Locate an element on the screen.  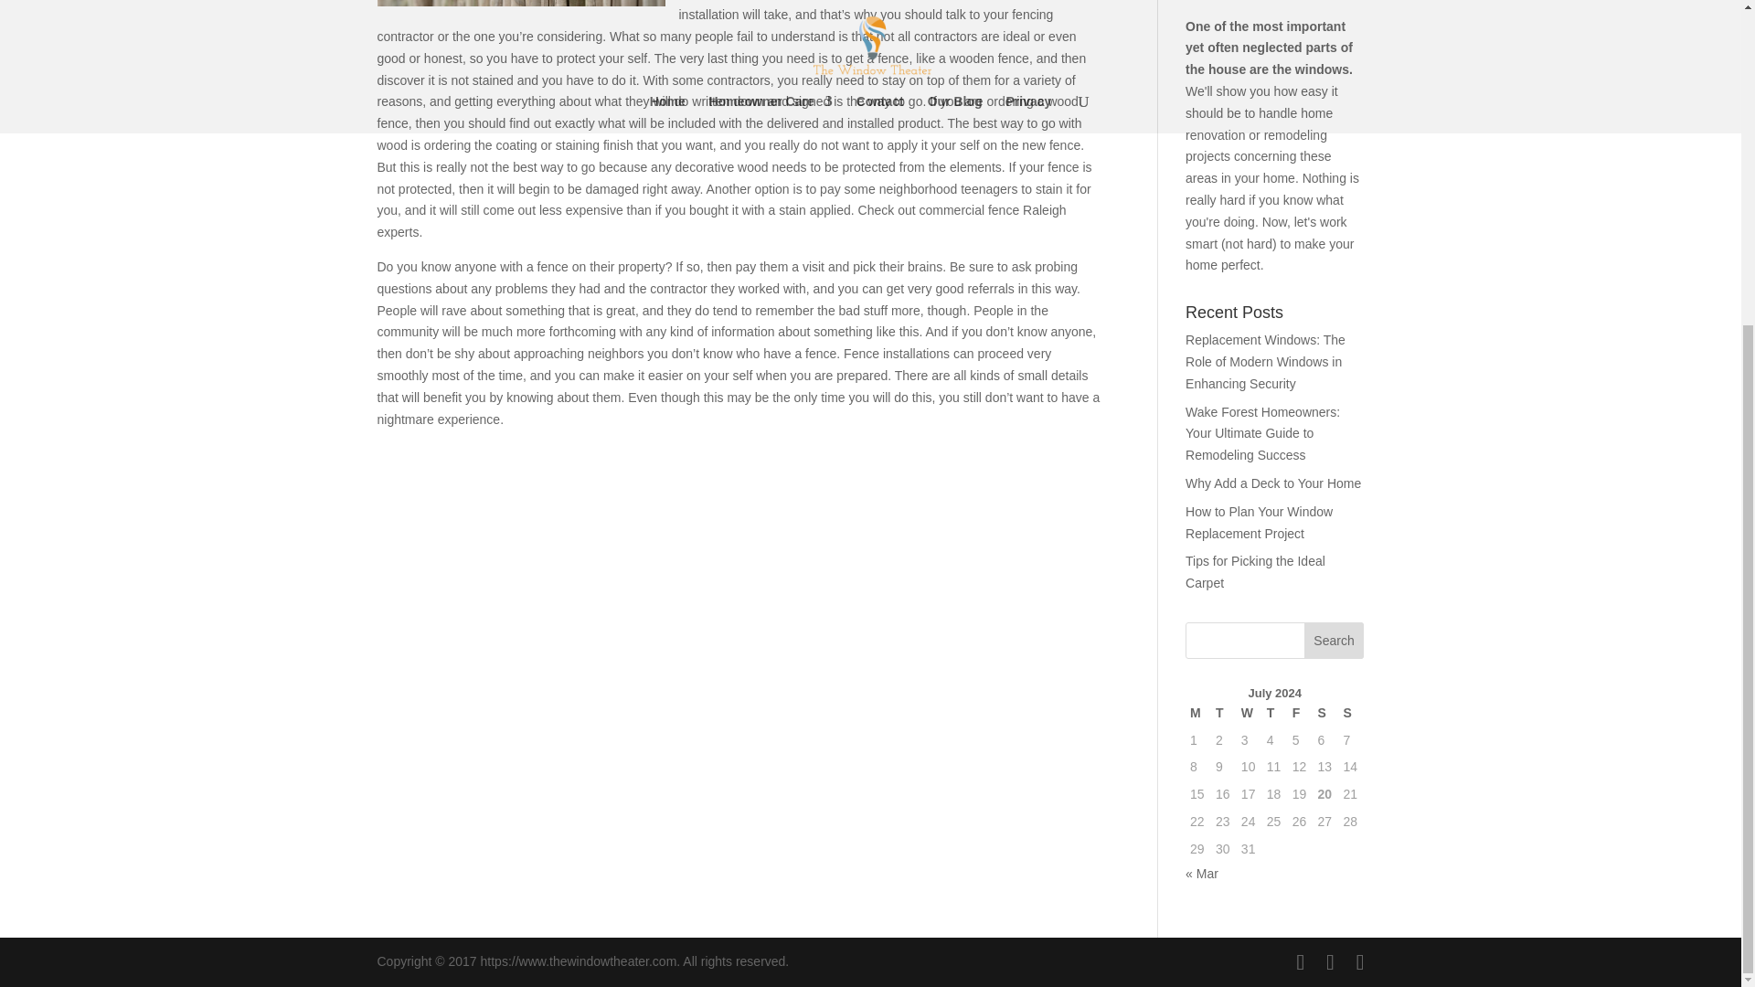
Sunday is located at coordinates (1350, 713).